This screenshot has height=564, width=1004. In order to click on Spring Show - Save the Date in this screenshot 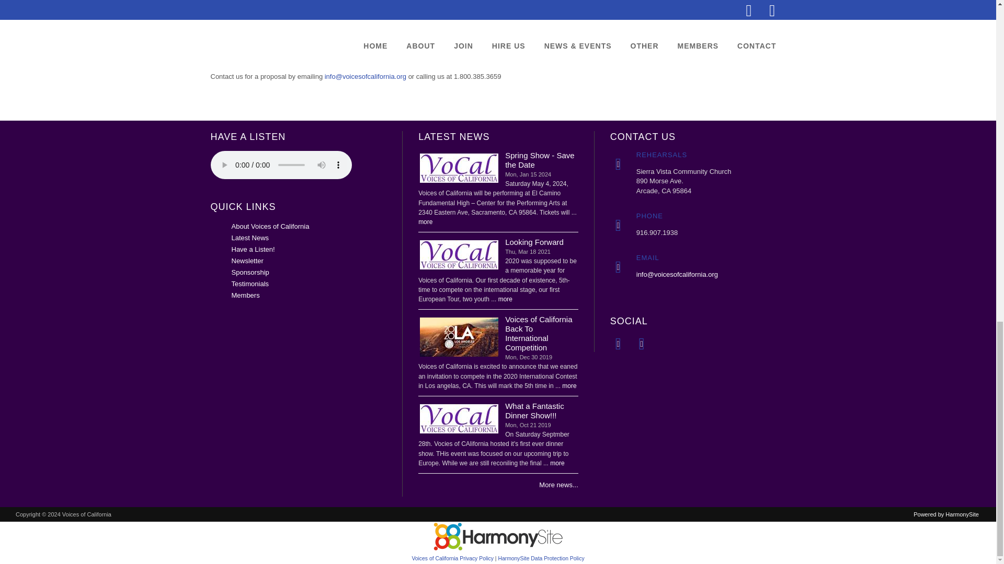, I will do `click(459, 168)`.